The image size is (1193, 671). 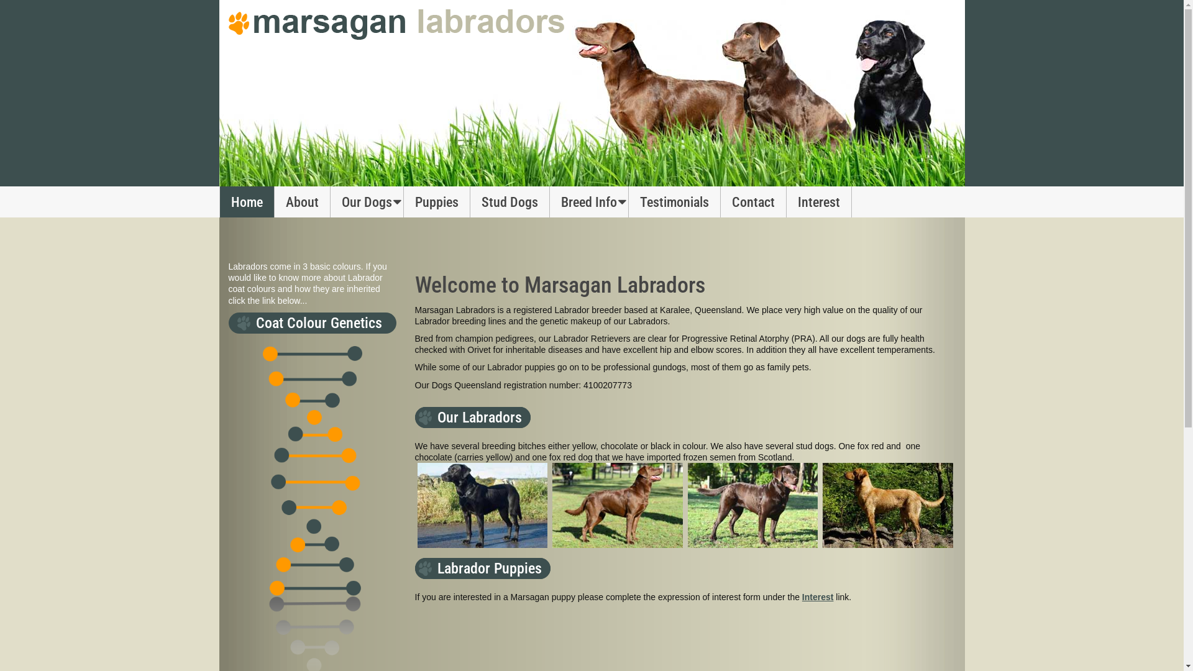 What do you see at coordinates (888, 504) in the screenshot?
I see `Marsagan Labradors - Mirren` at bounding box center [888, 504].